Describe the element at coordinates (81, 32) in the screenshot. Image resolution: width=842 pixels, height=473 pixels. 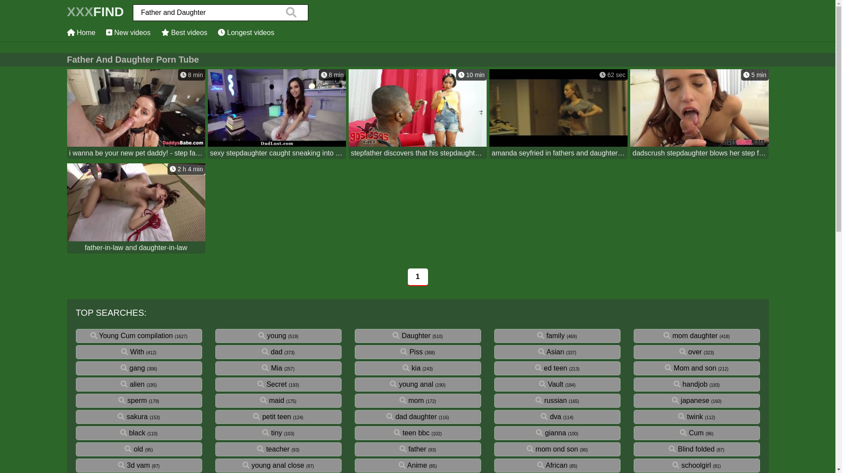
I see `Home` at that location.